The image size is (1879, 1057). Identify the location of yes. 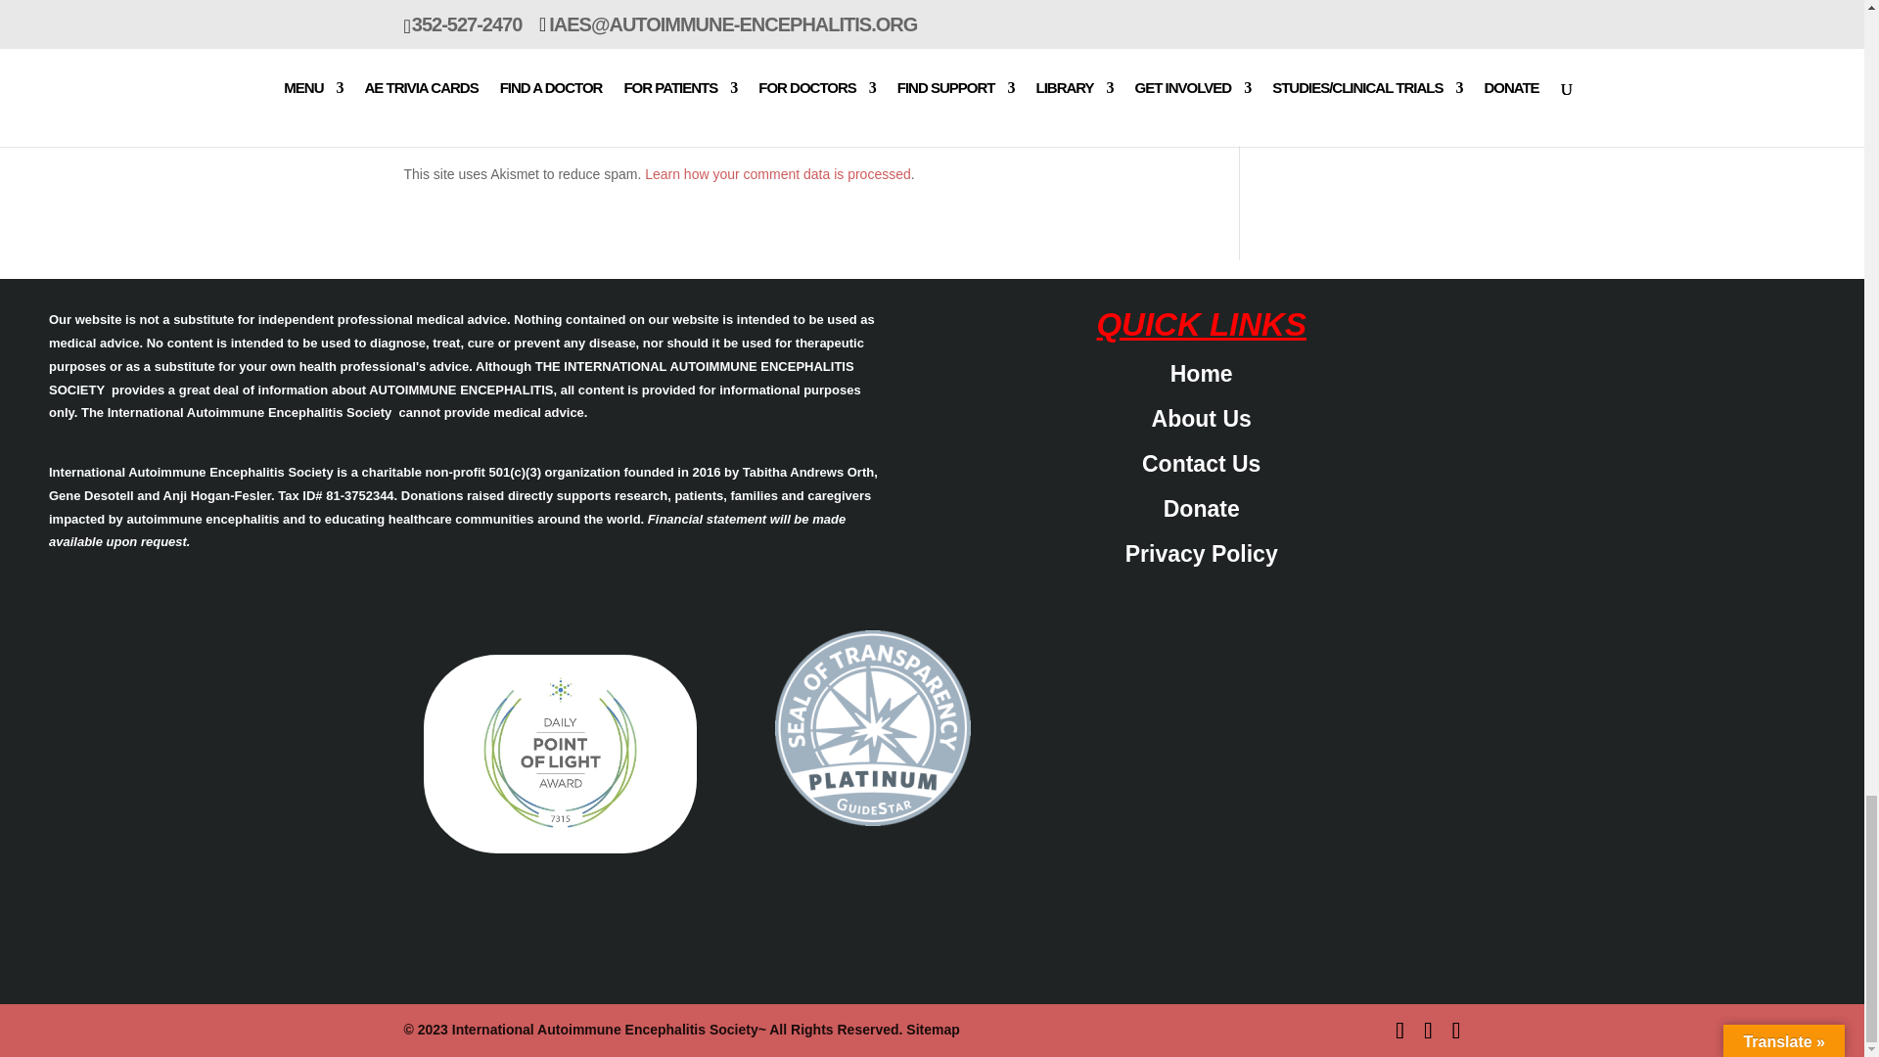
(413, 25).